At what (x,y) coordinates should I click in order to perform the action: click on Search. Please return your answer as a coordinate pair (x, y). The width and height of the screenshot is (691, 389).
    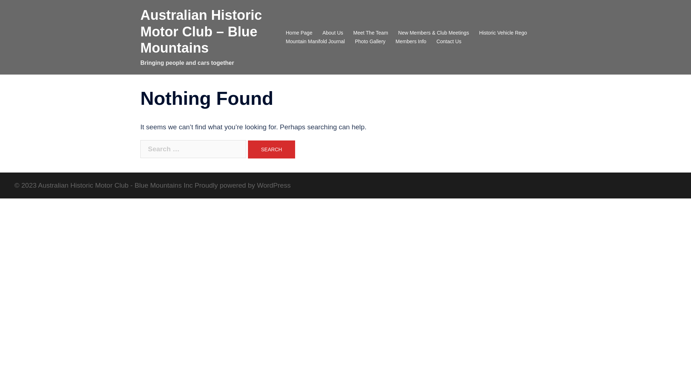
    Looking at the image, I should click on (271, 149).